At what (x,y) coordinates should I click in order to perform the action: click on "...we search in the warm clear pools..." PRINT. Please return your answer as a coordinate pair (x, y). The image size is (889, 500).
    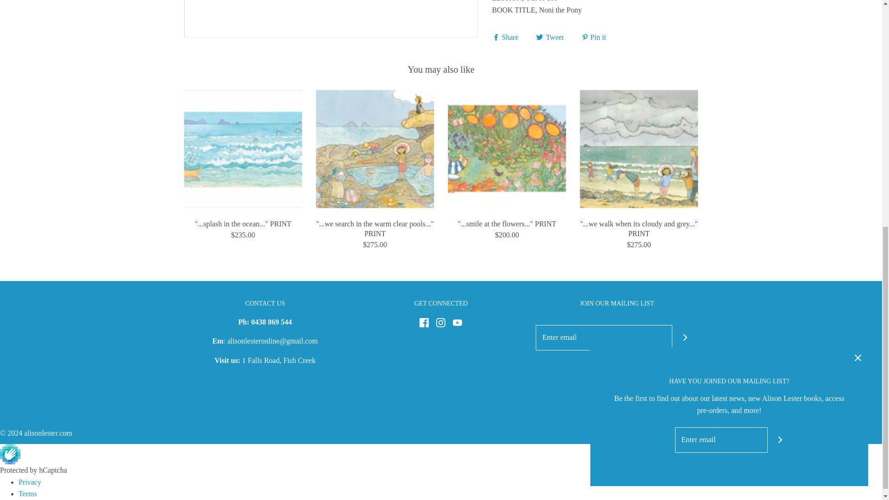
    Looking at the image, I should click on (374, 149).